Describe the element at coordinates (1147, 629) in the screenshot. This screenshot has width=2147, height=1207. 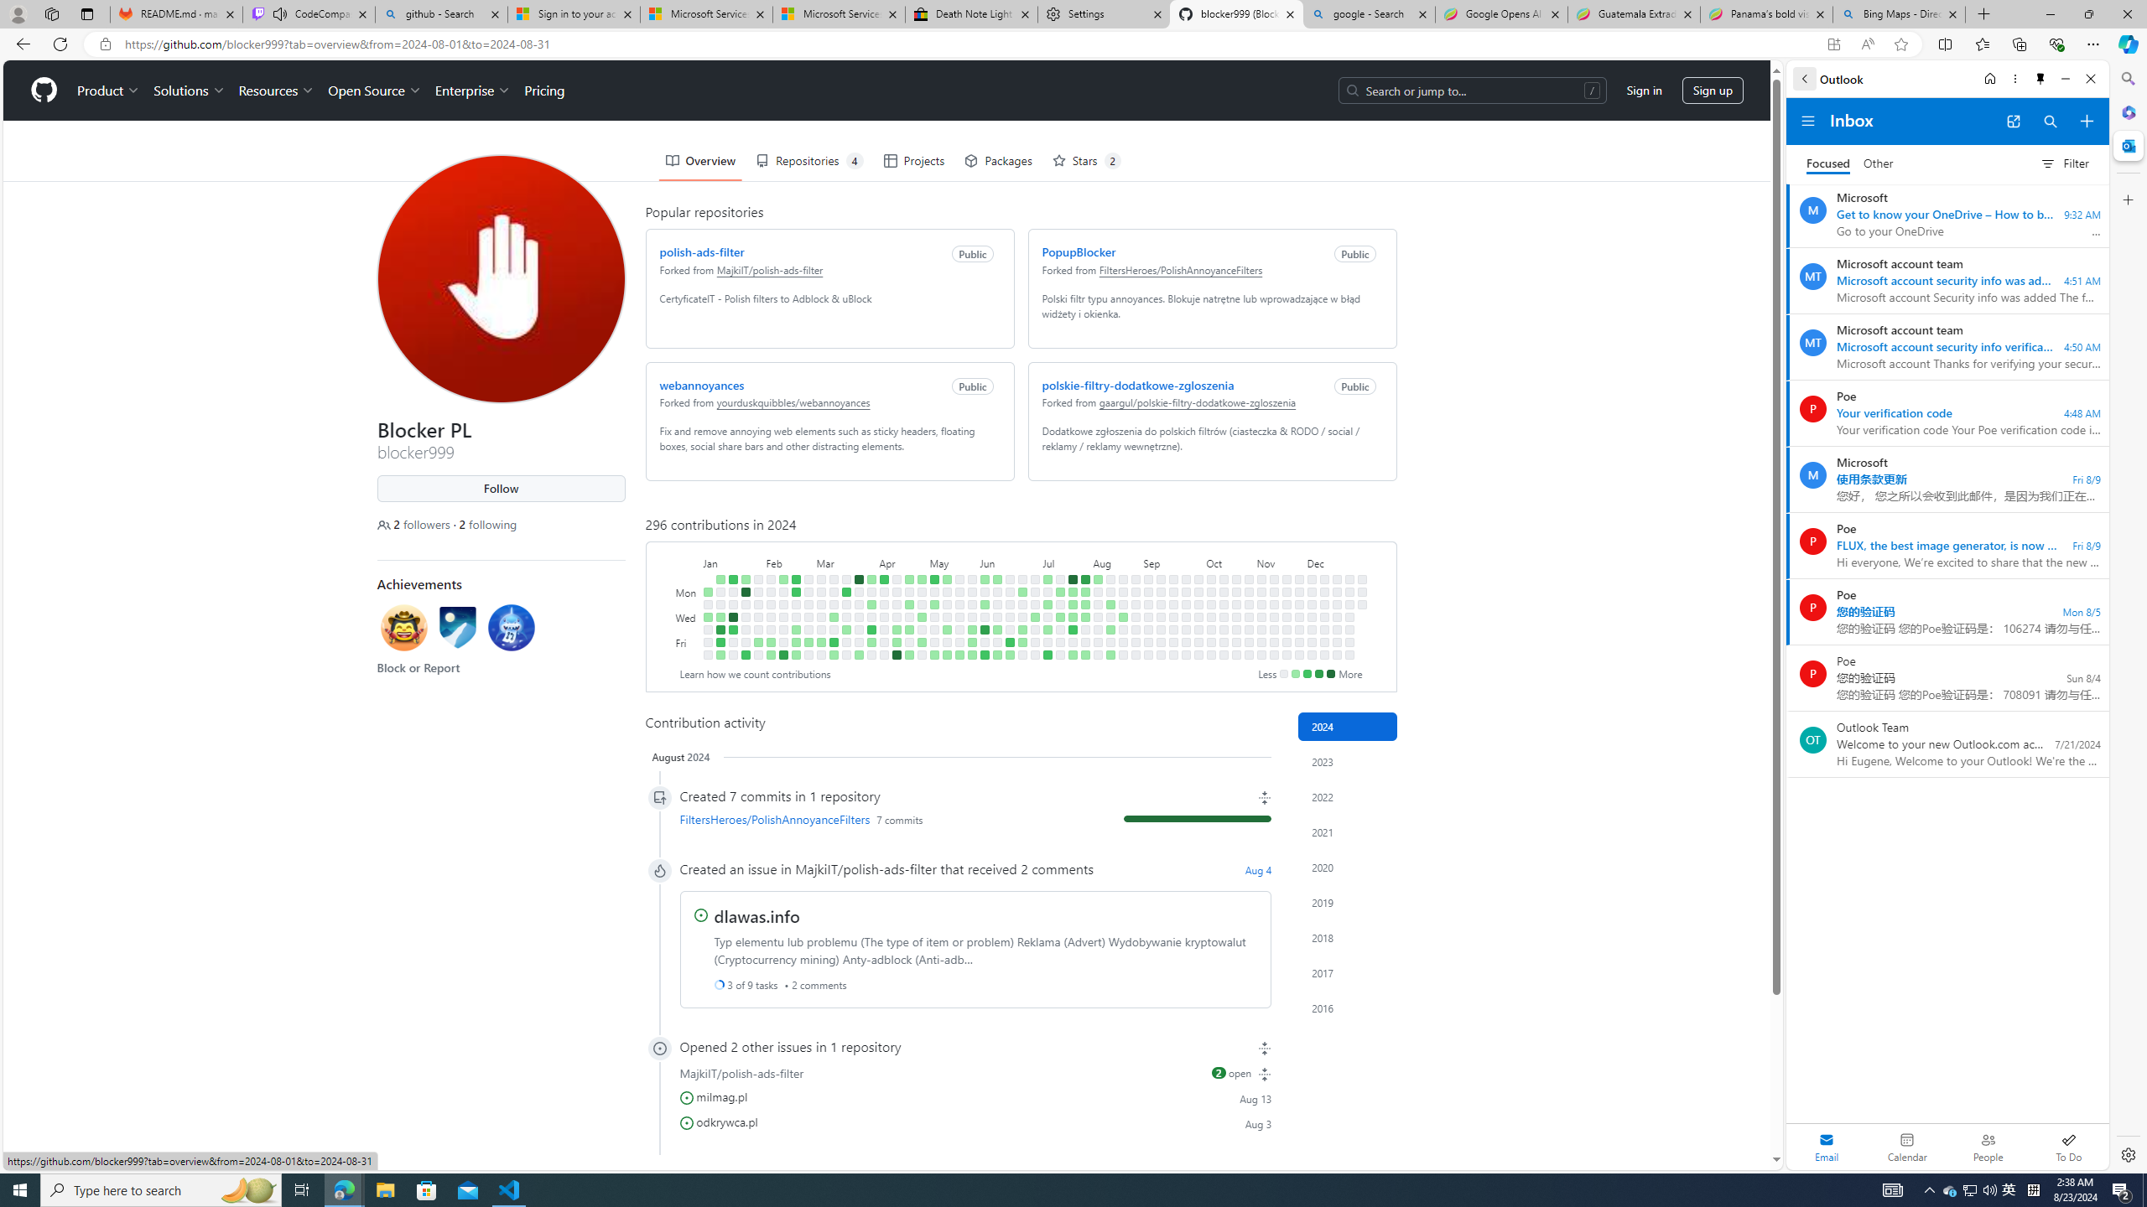
I see `No contributions on September 5th.` at that location.